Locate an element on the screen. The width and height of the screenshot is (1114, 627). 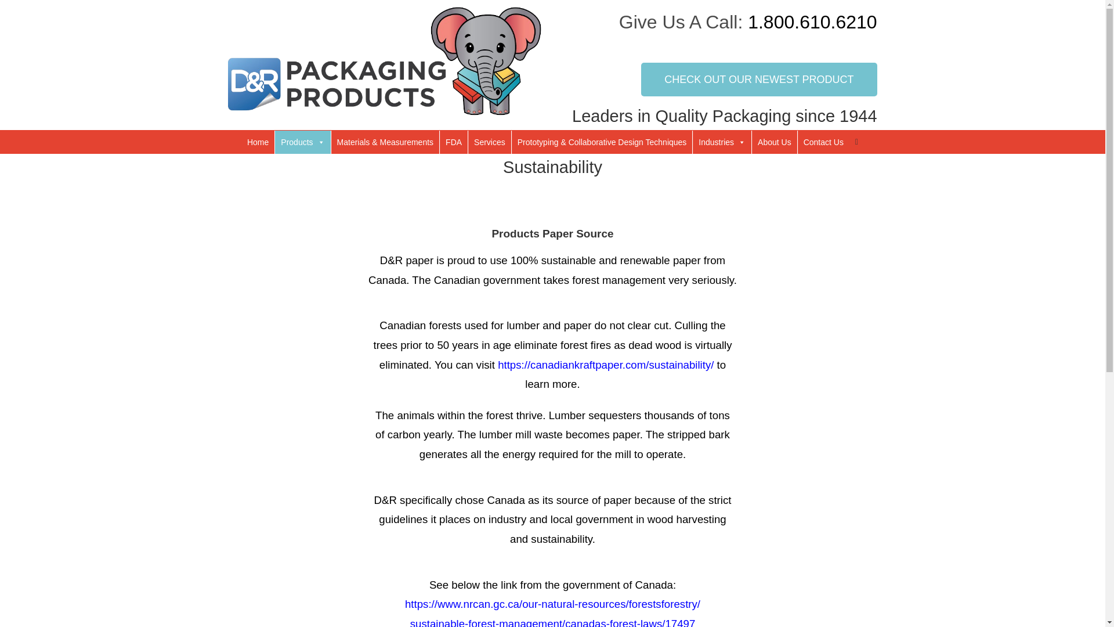
CHECK OUT OUR NEWEST PRODUCT is located at coordinates (759, 80).